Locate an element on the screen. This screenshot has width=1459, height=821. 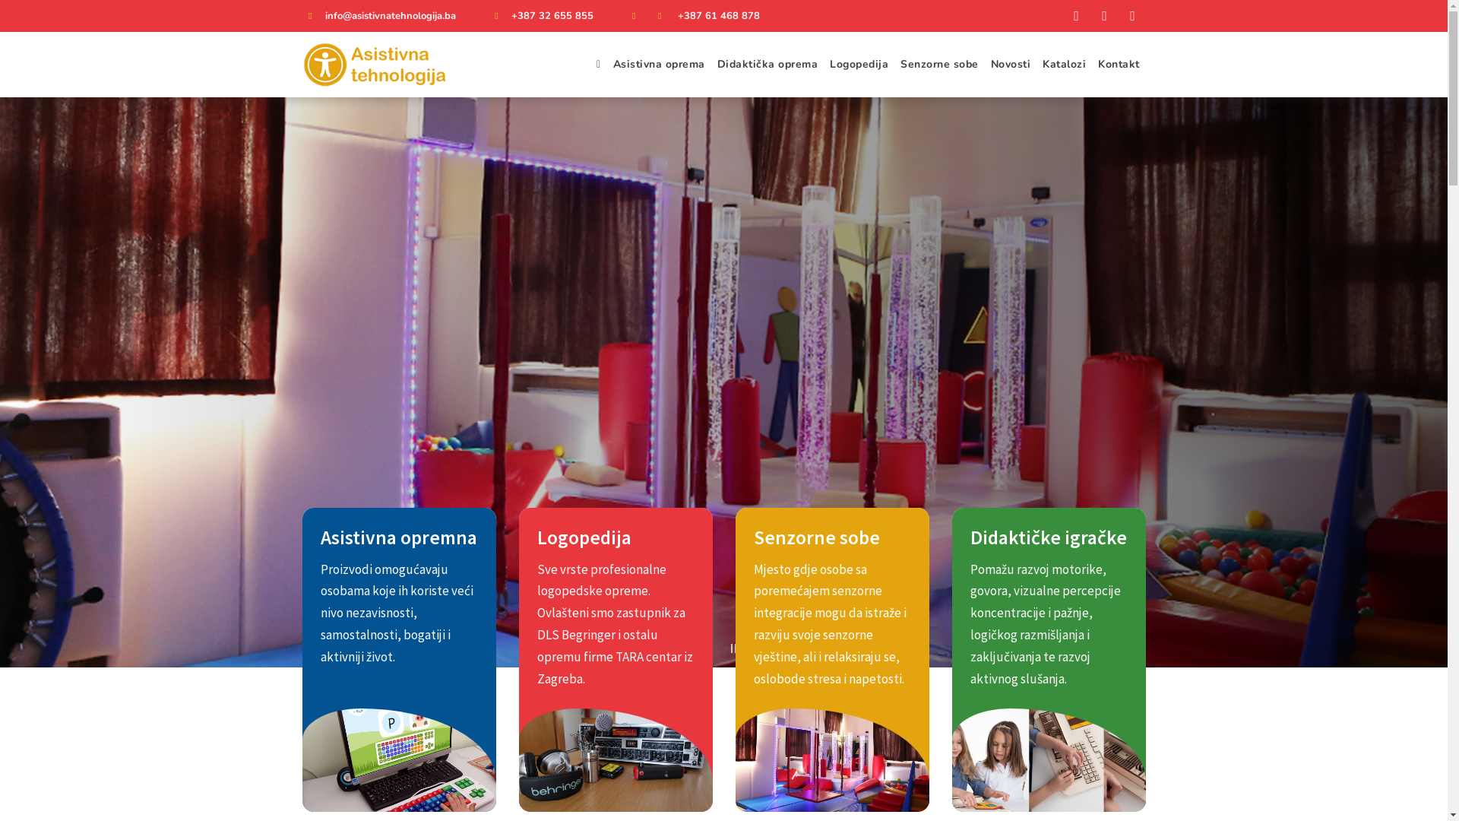
Facebook is located at coordinates (1077, 16).